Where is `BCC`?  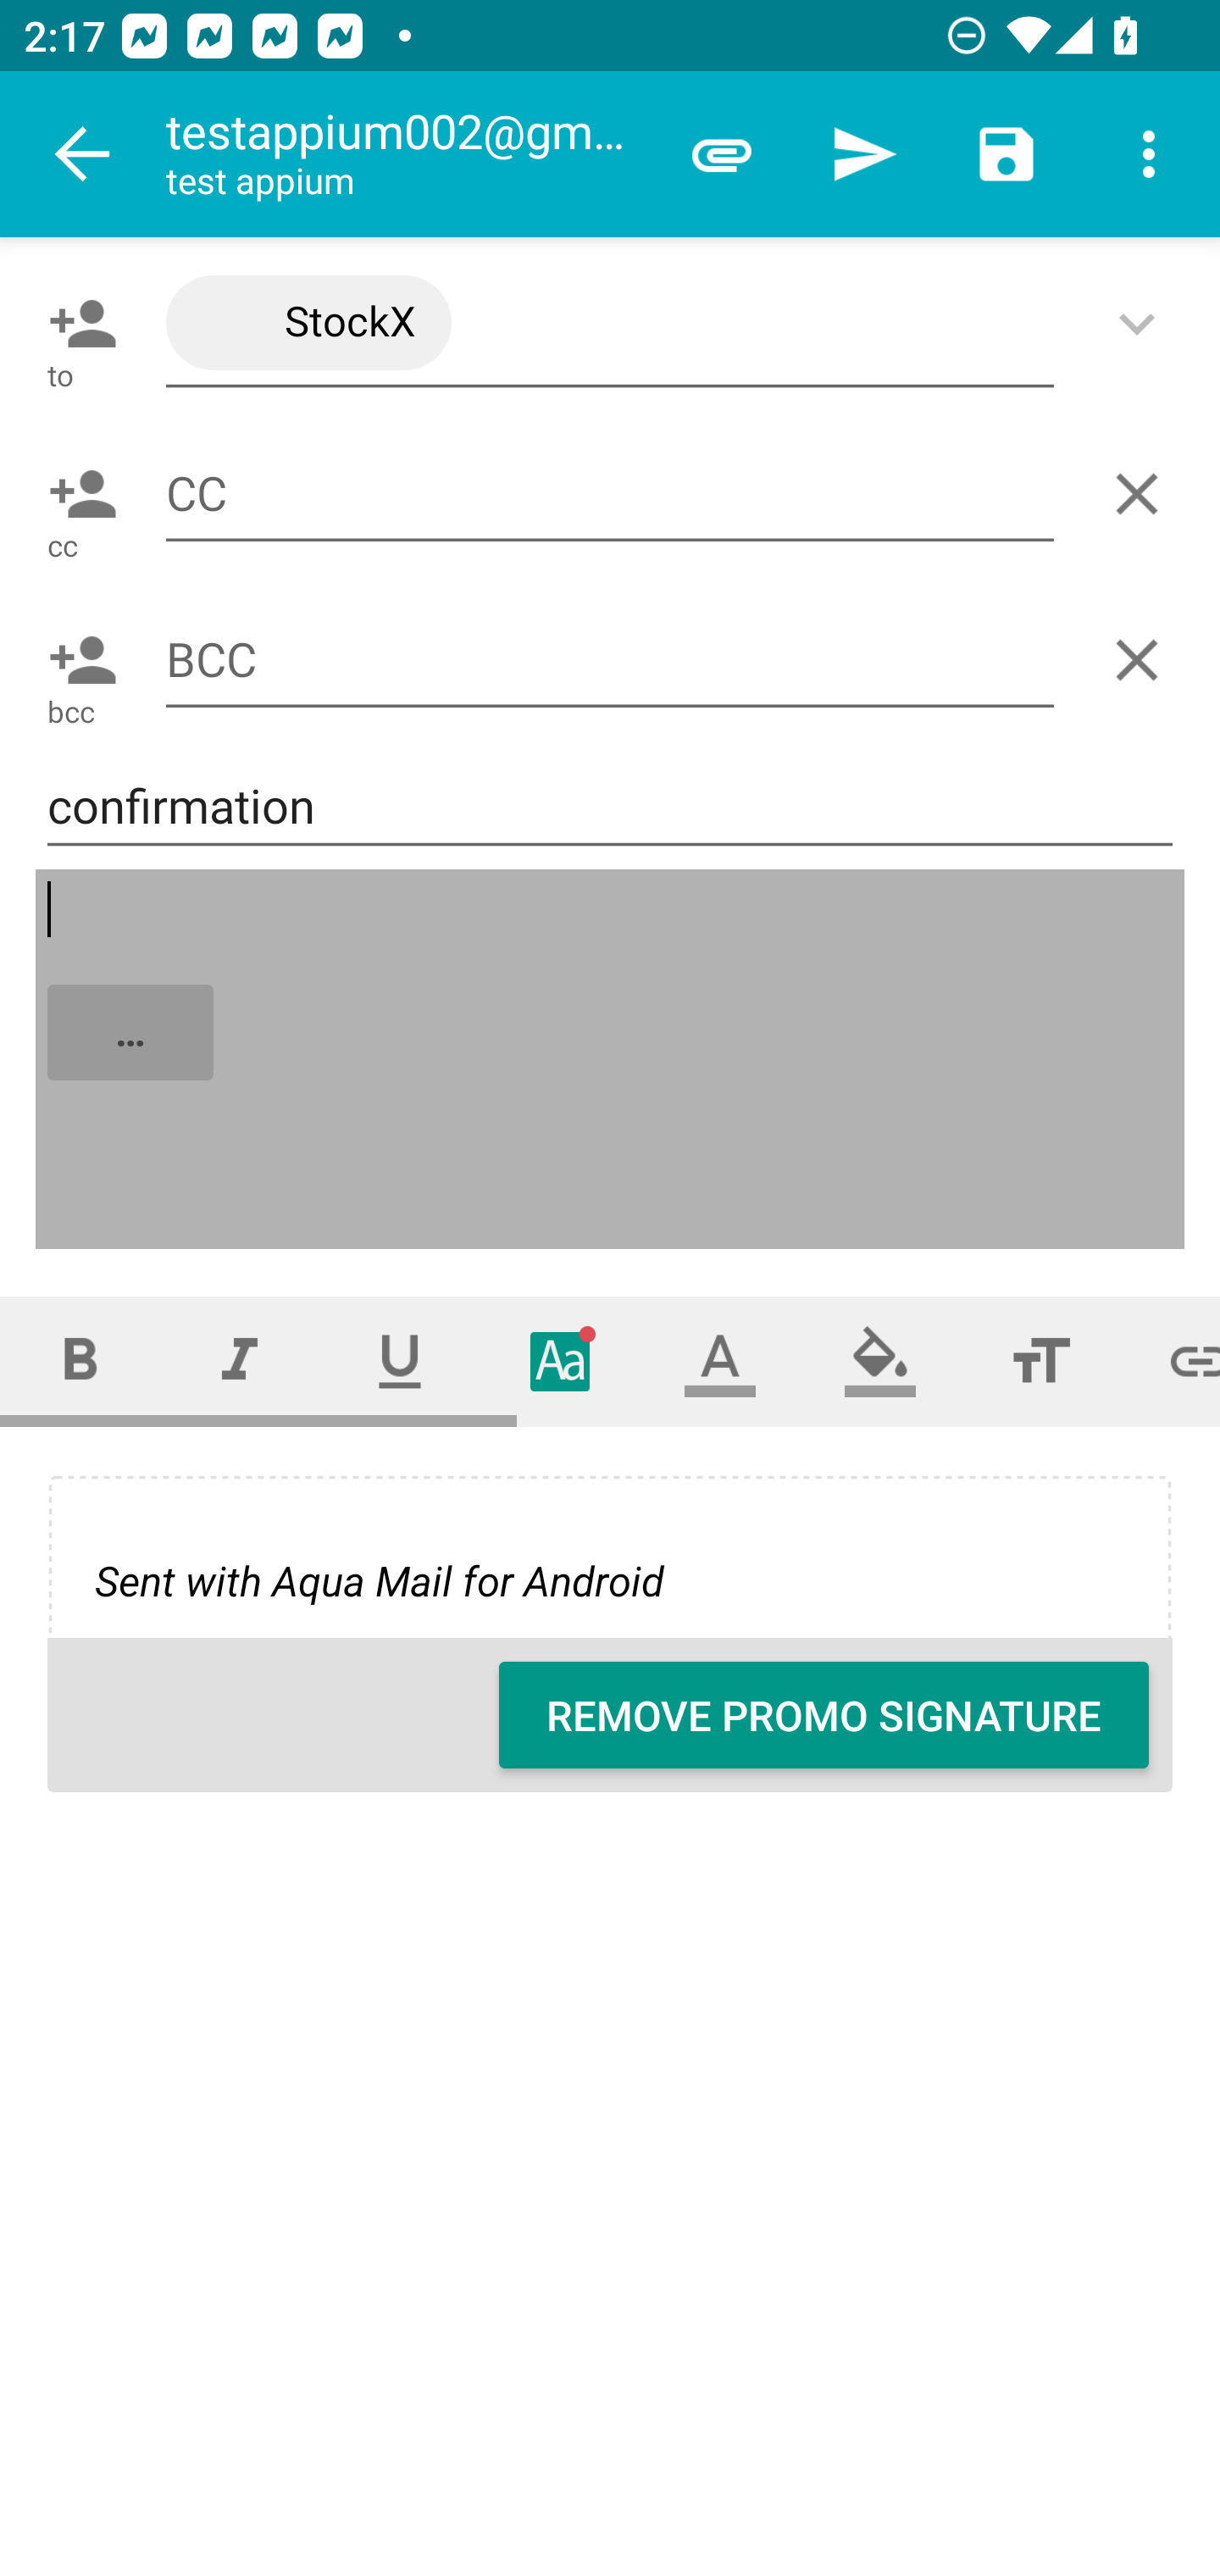 BCC is located at coordinates (610, 661).